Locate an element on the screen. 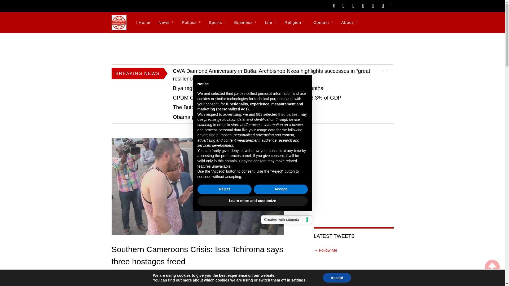 This screenshot has height=286, width=509. Business is located at coordinates (245, 23).